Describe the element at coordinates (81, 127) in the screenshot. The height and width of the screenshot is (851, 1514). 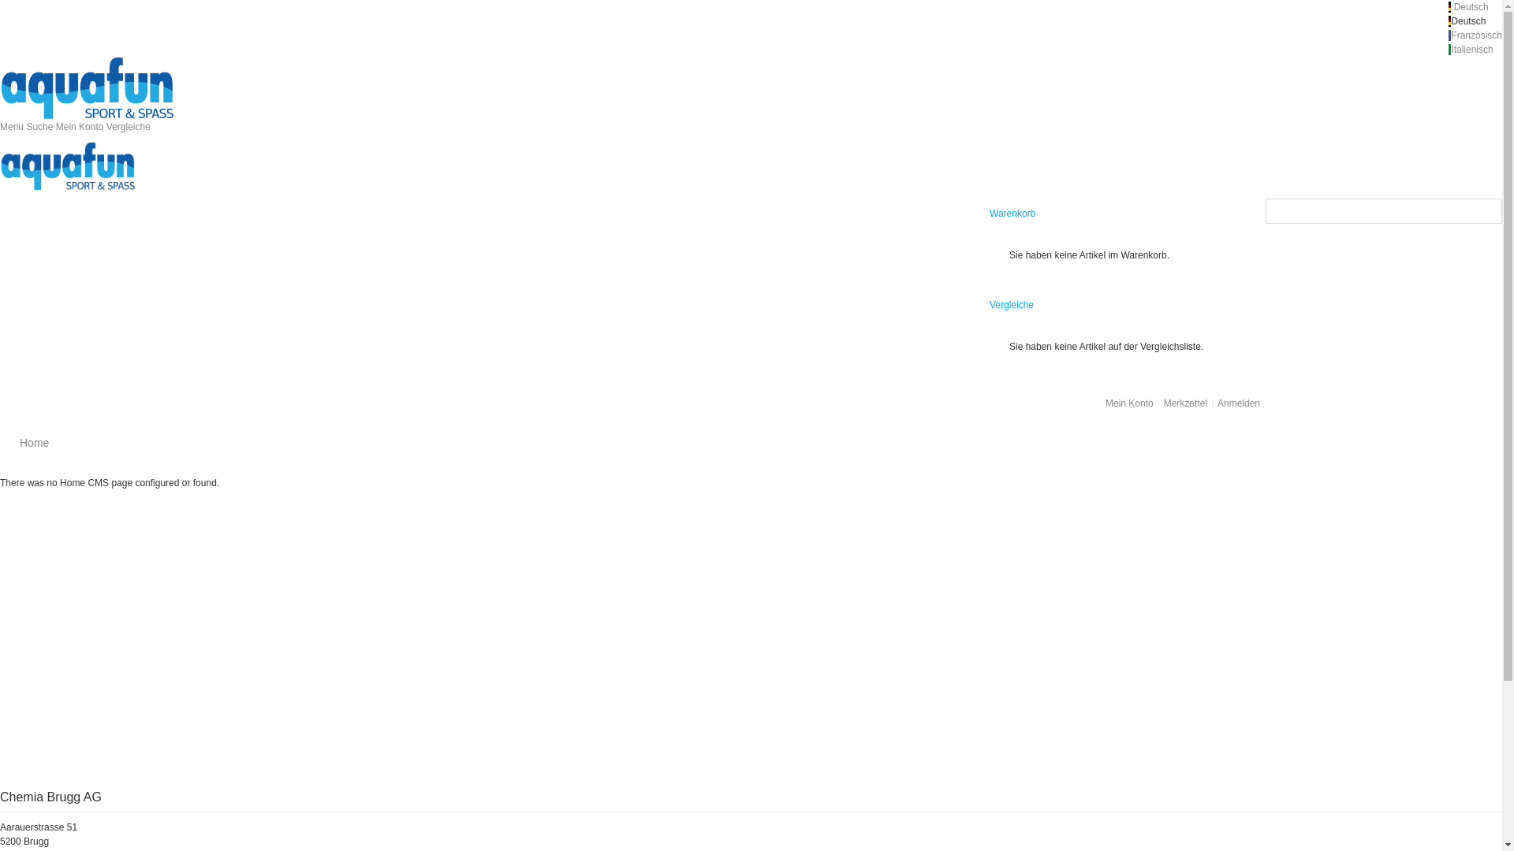
I see `Mein Konto` at that location.